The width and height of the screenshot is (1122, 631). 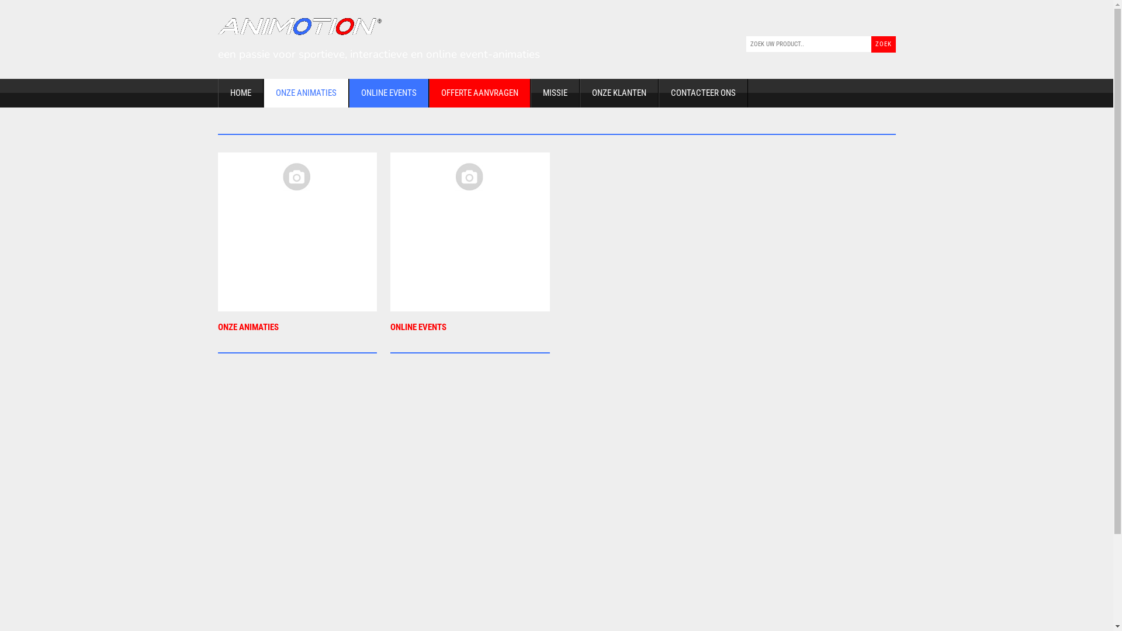 What do you see at coordinates (240, 93) in the screenshot?
I see `HOME` at bounding box center [240, 93].